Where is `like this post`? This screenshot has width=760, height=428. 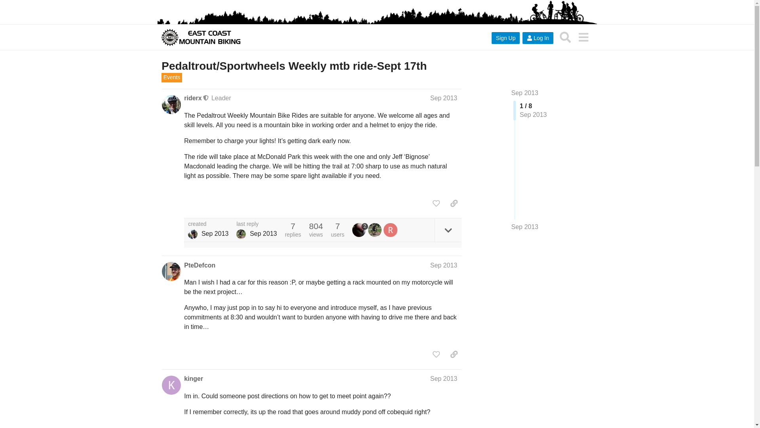
like this post is located at coordinates (436, 203).